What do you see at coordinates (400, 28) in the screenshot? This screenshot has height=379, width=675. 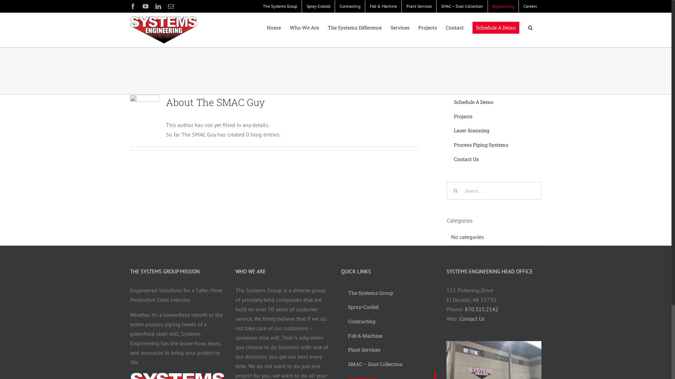 I see `Services` at bounding box center [400, 28].